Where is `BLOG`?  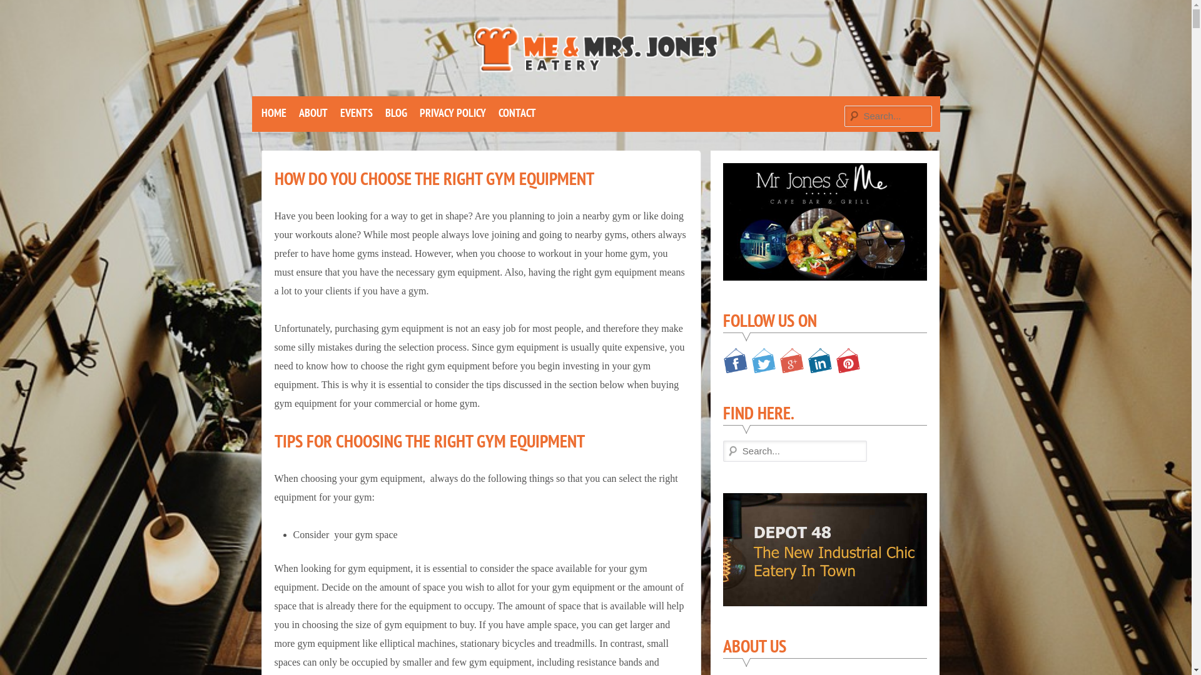
BLOG is located at coordinates (397, 113).